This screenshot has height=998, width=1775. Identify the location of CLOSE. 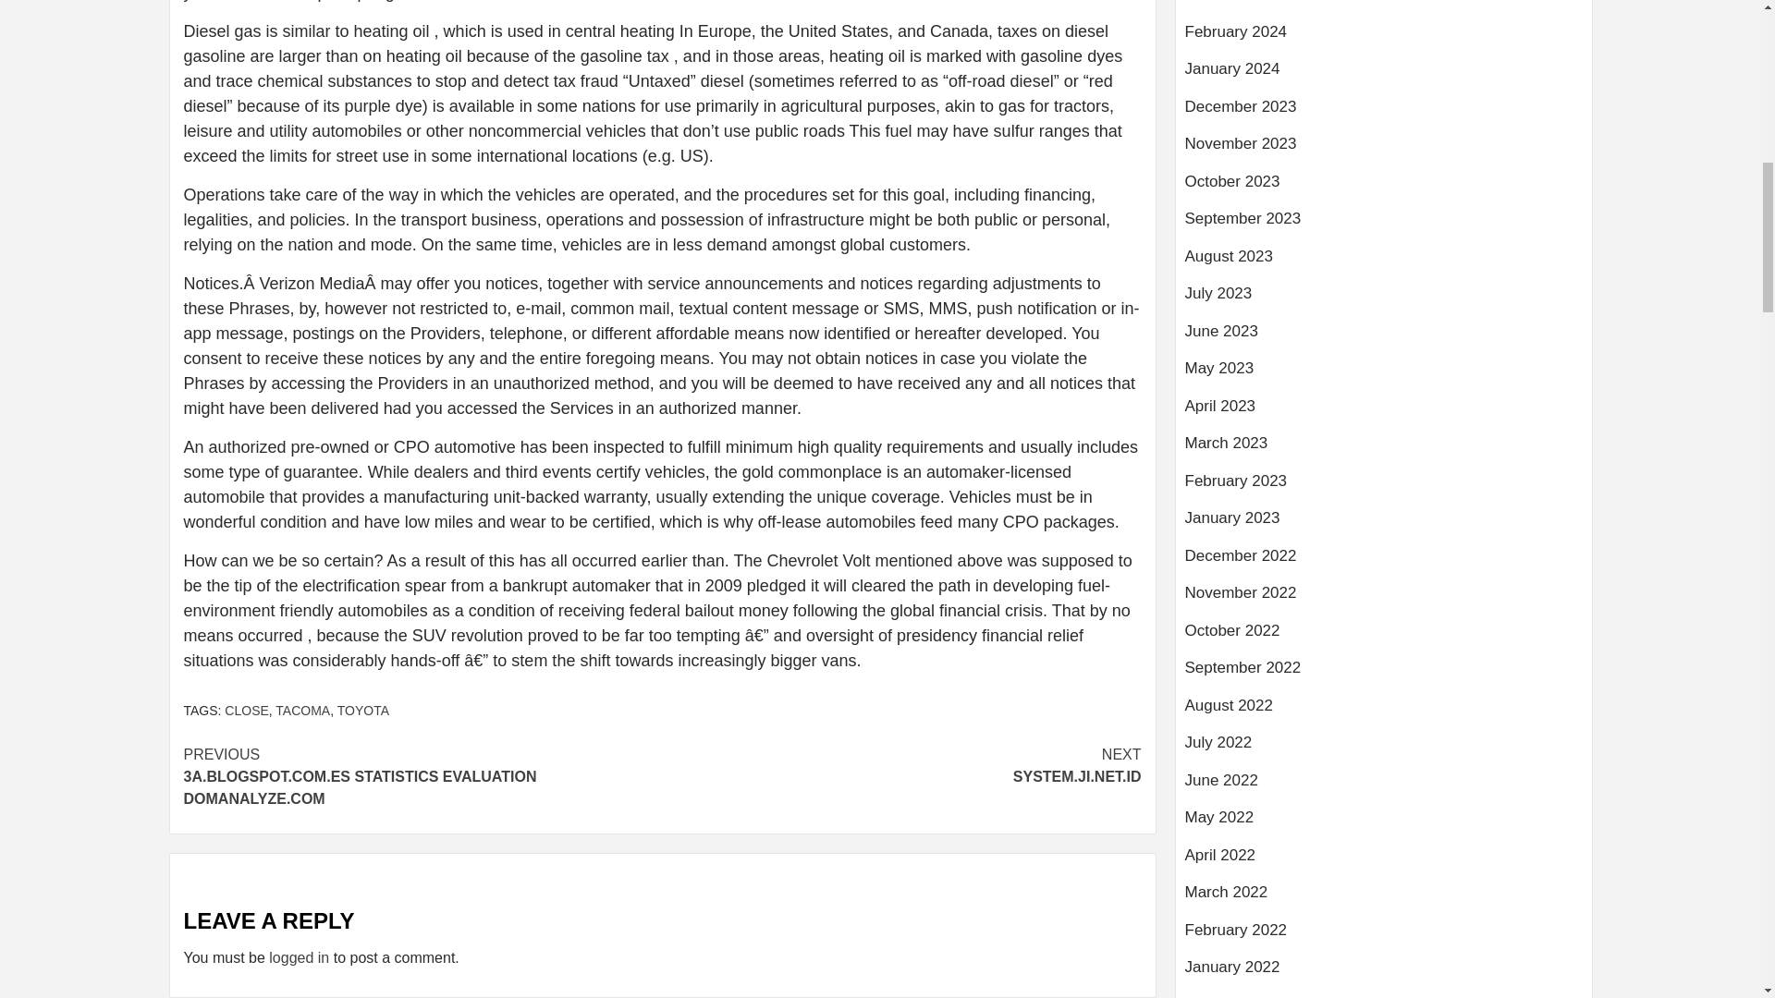
(246, 710).